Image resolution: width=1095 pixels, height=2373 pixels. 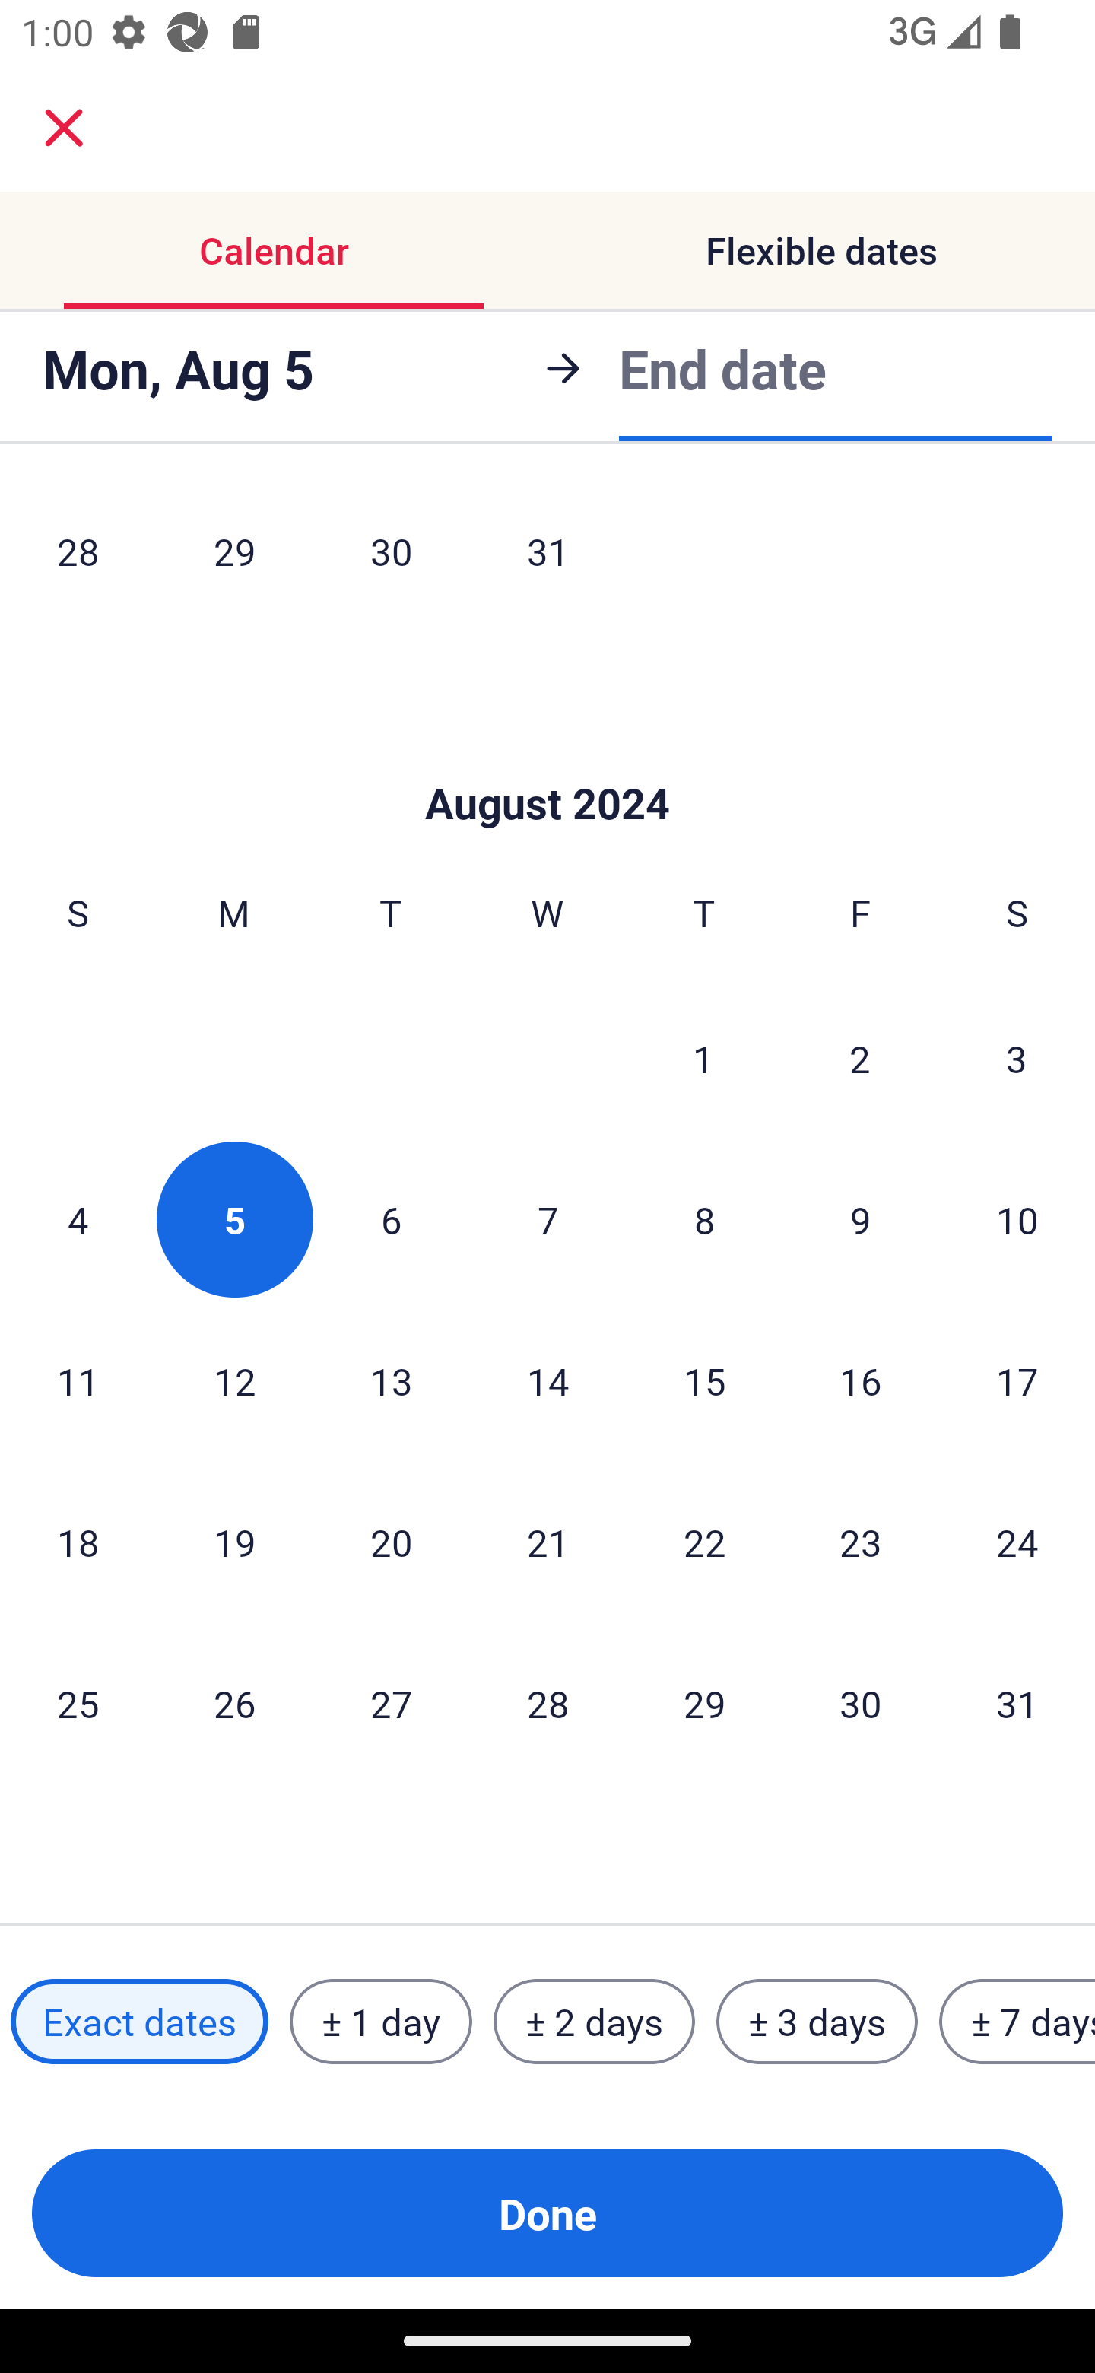 What do you see at coordinates (78, 1704) in the screenshot?
I see `25 Sunday, August 25, 2024` at bounding box center [78, 1704].